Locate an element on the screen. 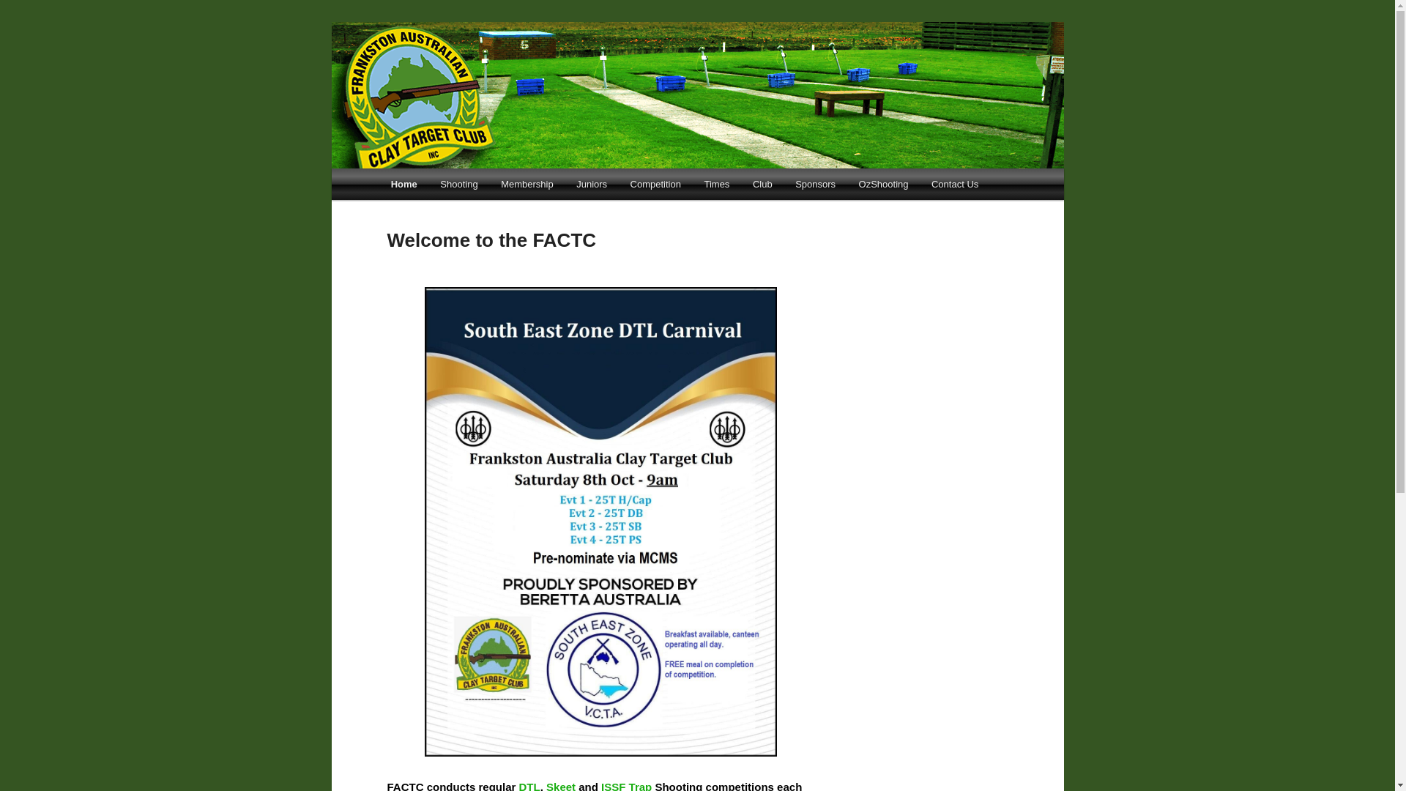 The image size is (1406, 791). Competition is located at coordinates (656, 185).